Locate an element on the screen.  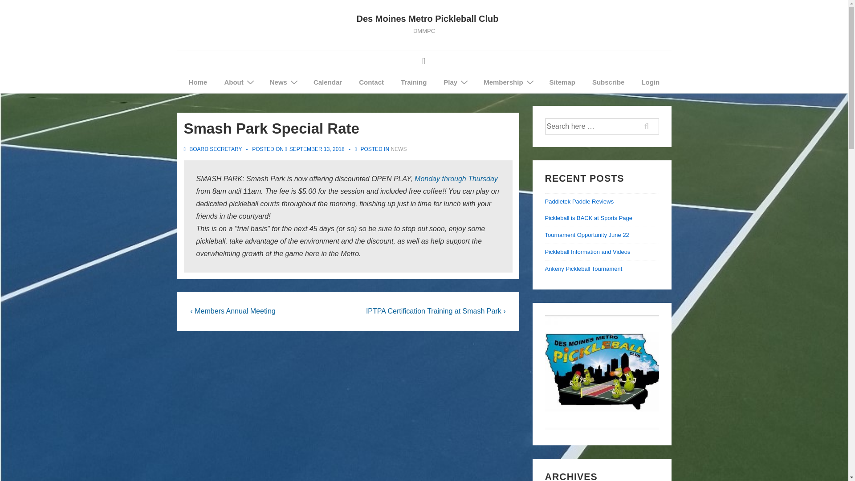
NEWS is located at coordinates (399, 149).